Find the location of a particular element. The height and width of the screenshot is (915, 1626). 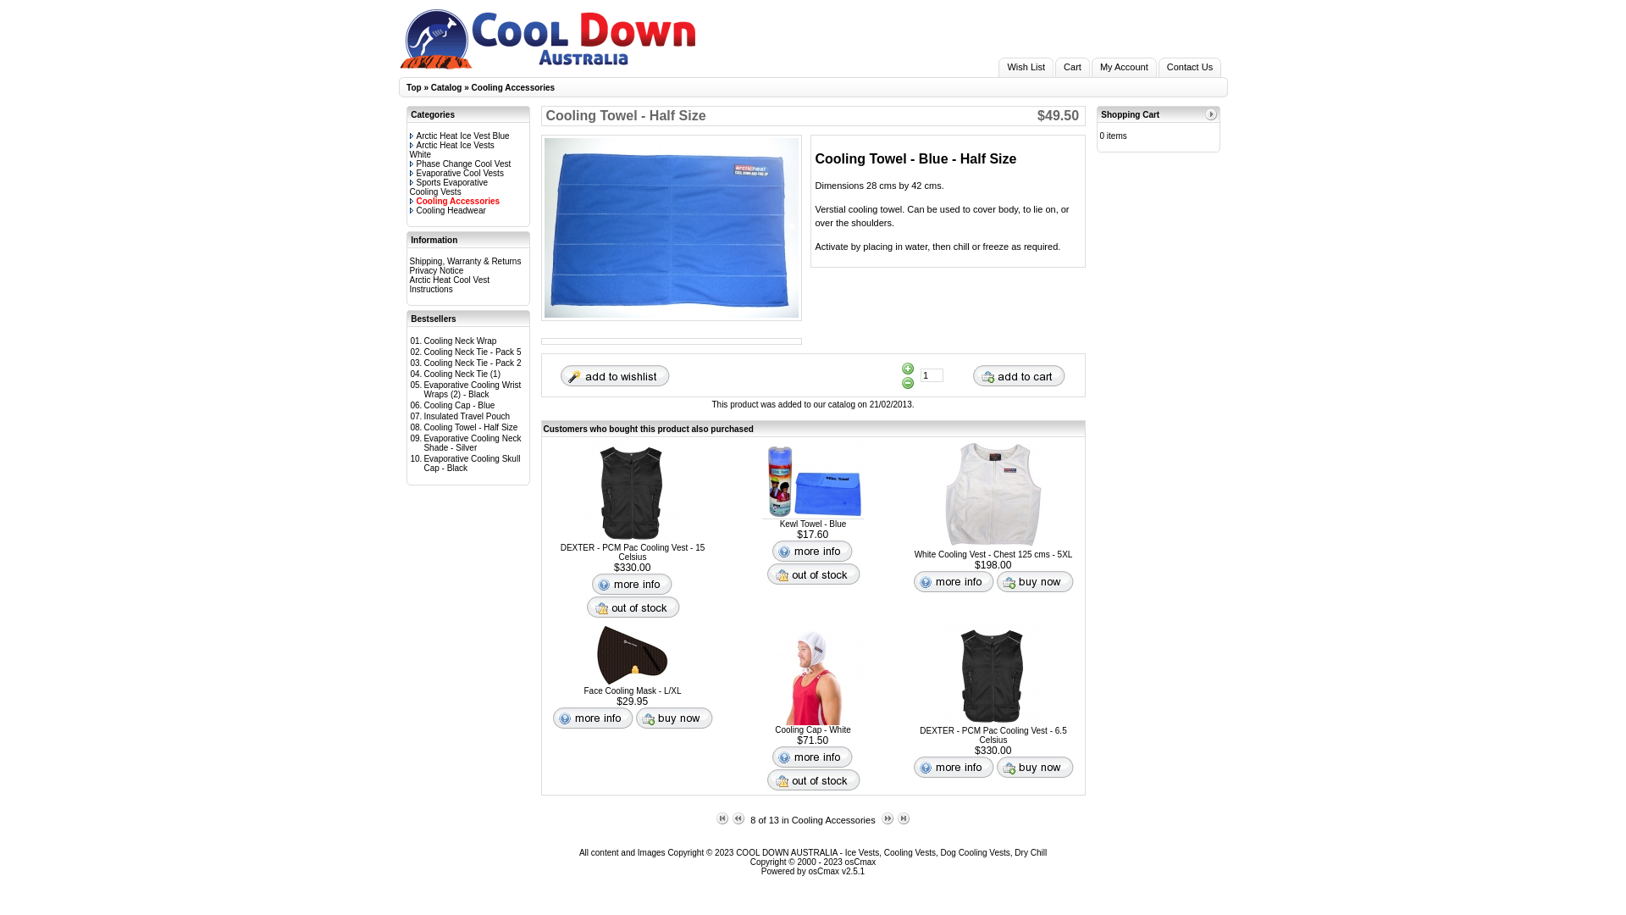

 Next Product  is located at coordinates (888, 818).